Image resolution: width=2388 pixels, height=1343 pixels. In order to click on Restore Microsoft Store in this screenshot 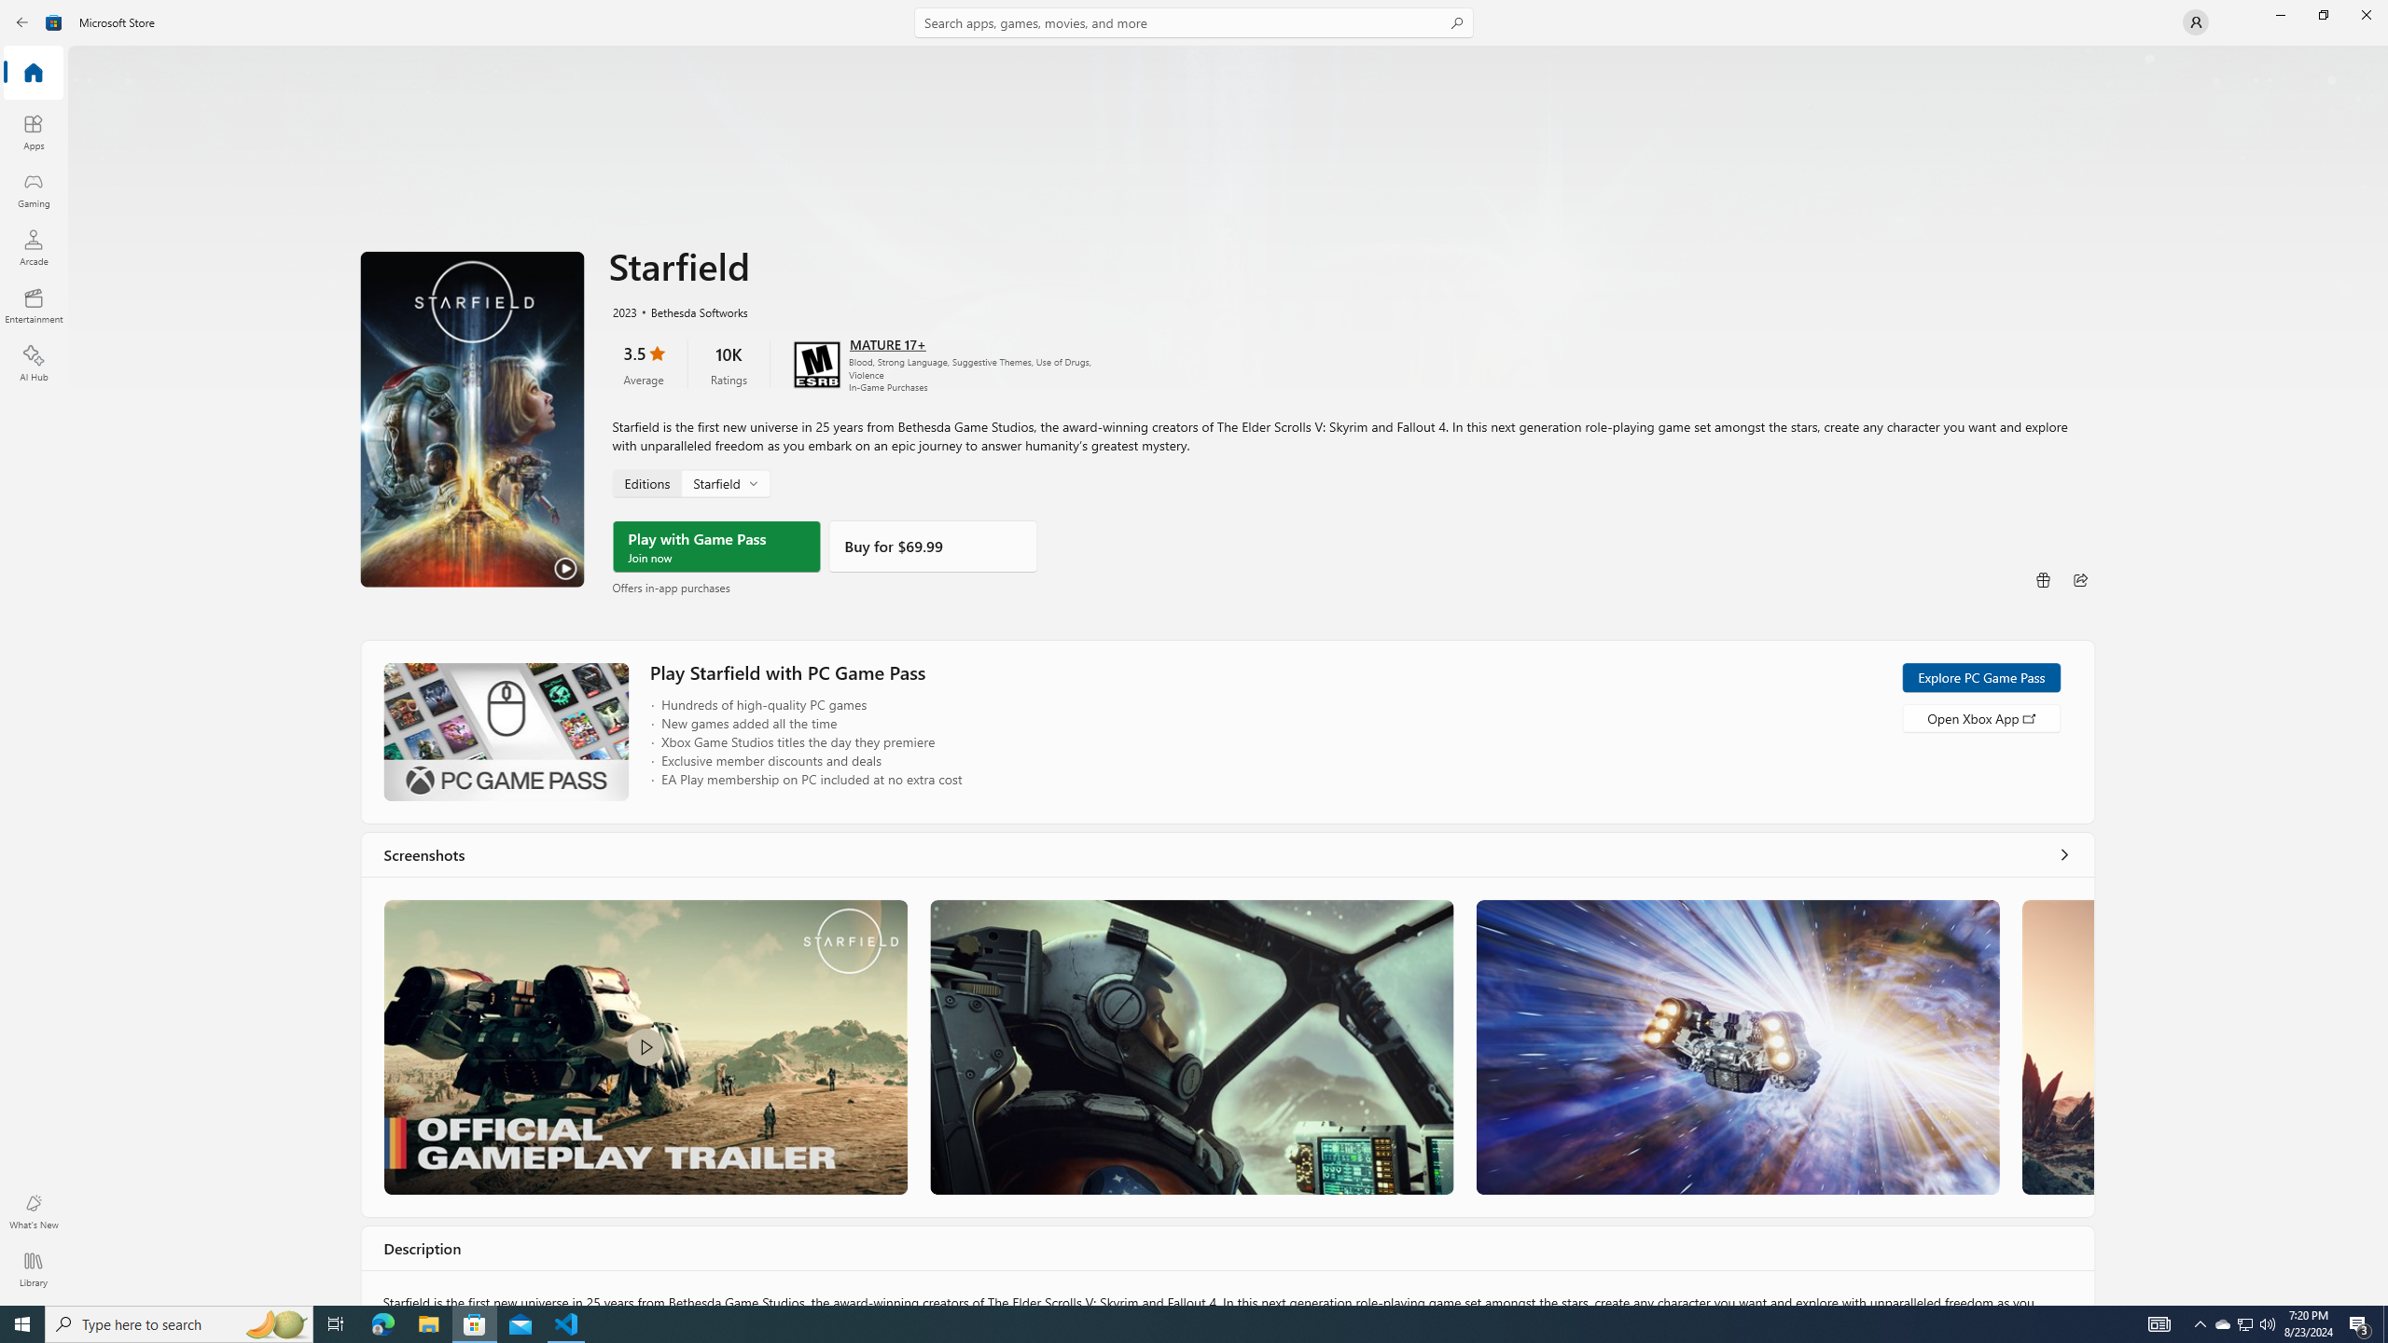, I will do `click(2323, 15)`.